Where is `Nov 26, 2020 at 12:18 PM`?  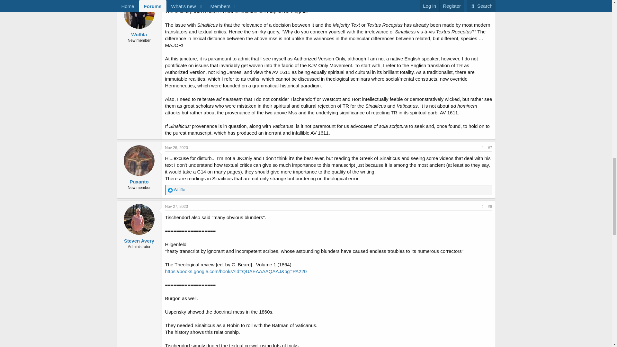 Nov 26, 2020 at 12:18 PM is located at coordinates (177, 147).